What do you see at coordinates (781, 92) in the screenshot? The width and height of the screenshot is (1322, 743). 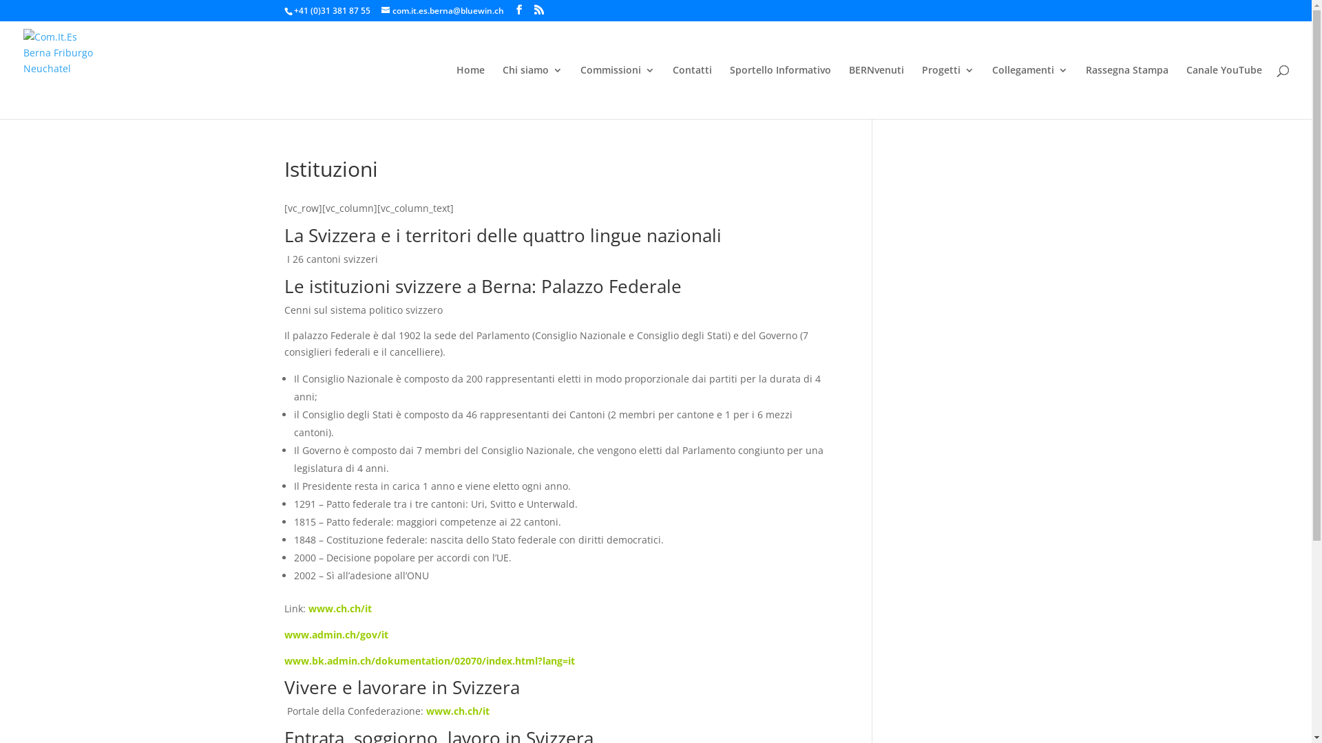 I see `Sportello Informativo` at bounding box center [781, 92].